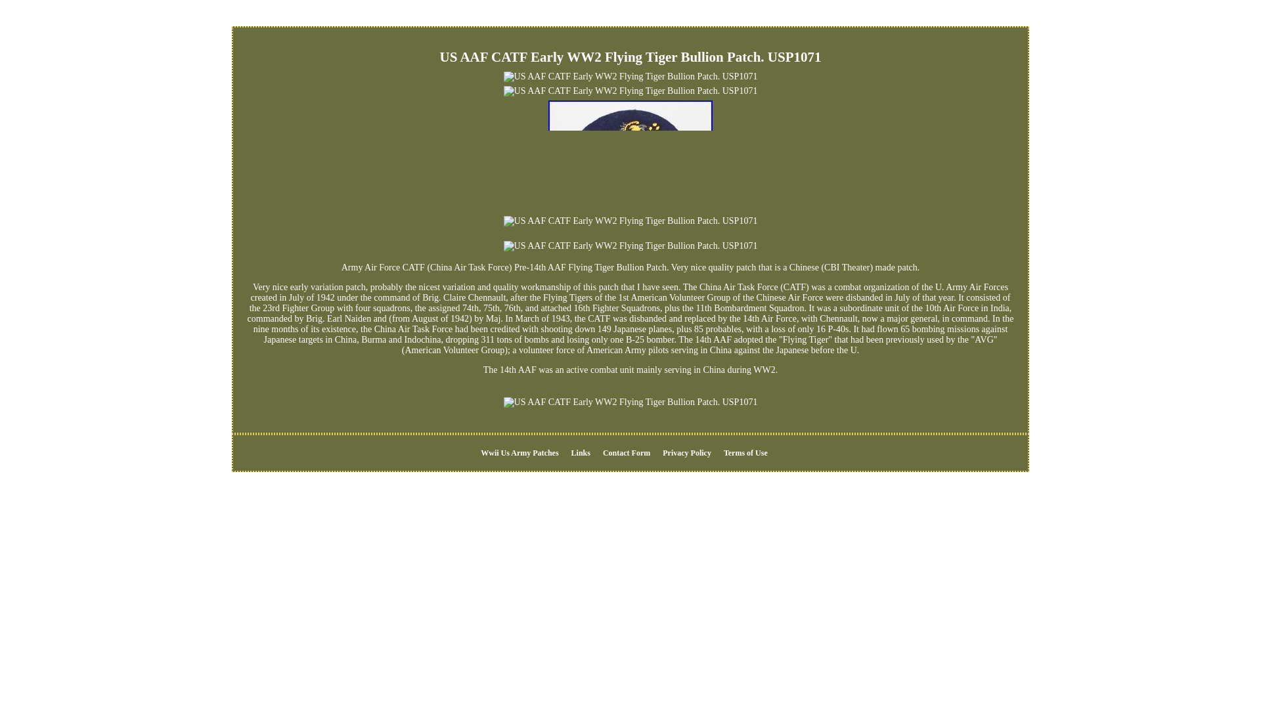 The width and height of the screenshot is (1261, 709). Describe the element at coordinates (630, 91) in the screenshot. I see `US AAF CATF Early WW2 Flying Tiger Bullion Patch. USP1071` at that location.